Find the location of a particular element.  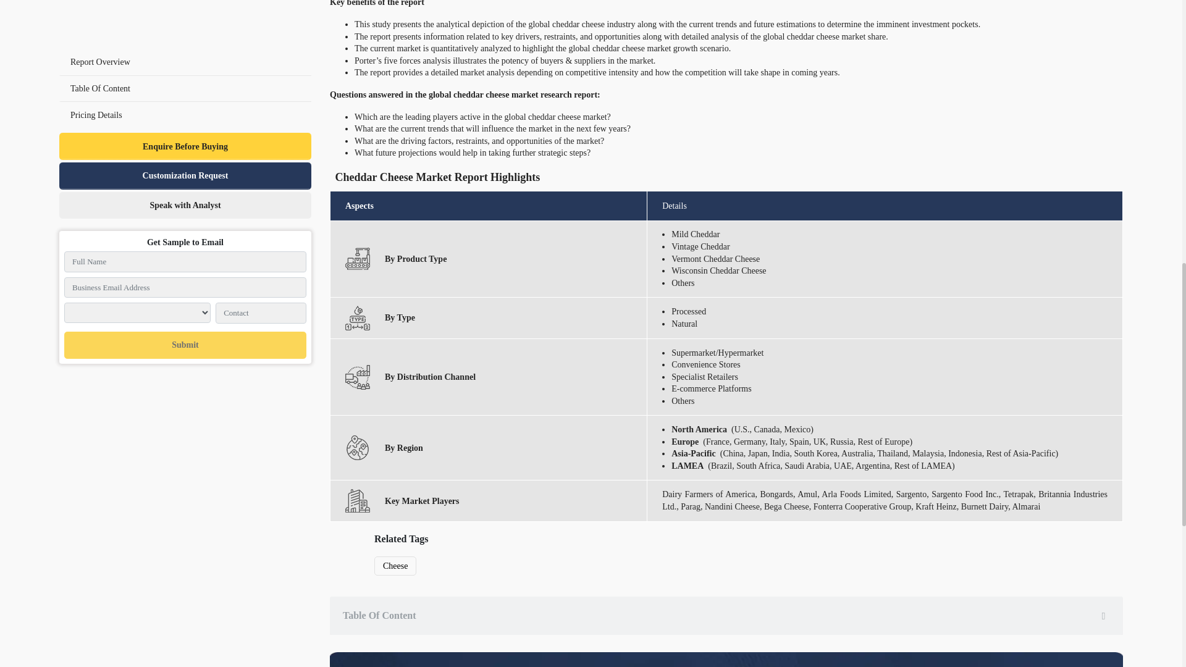

Cheese is located at coordinates (395, 566).